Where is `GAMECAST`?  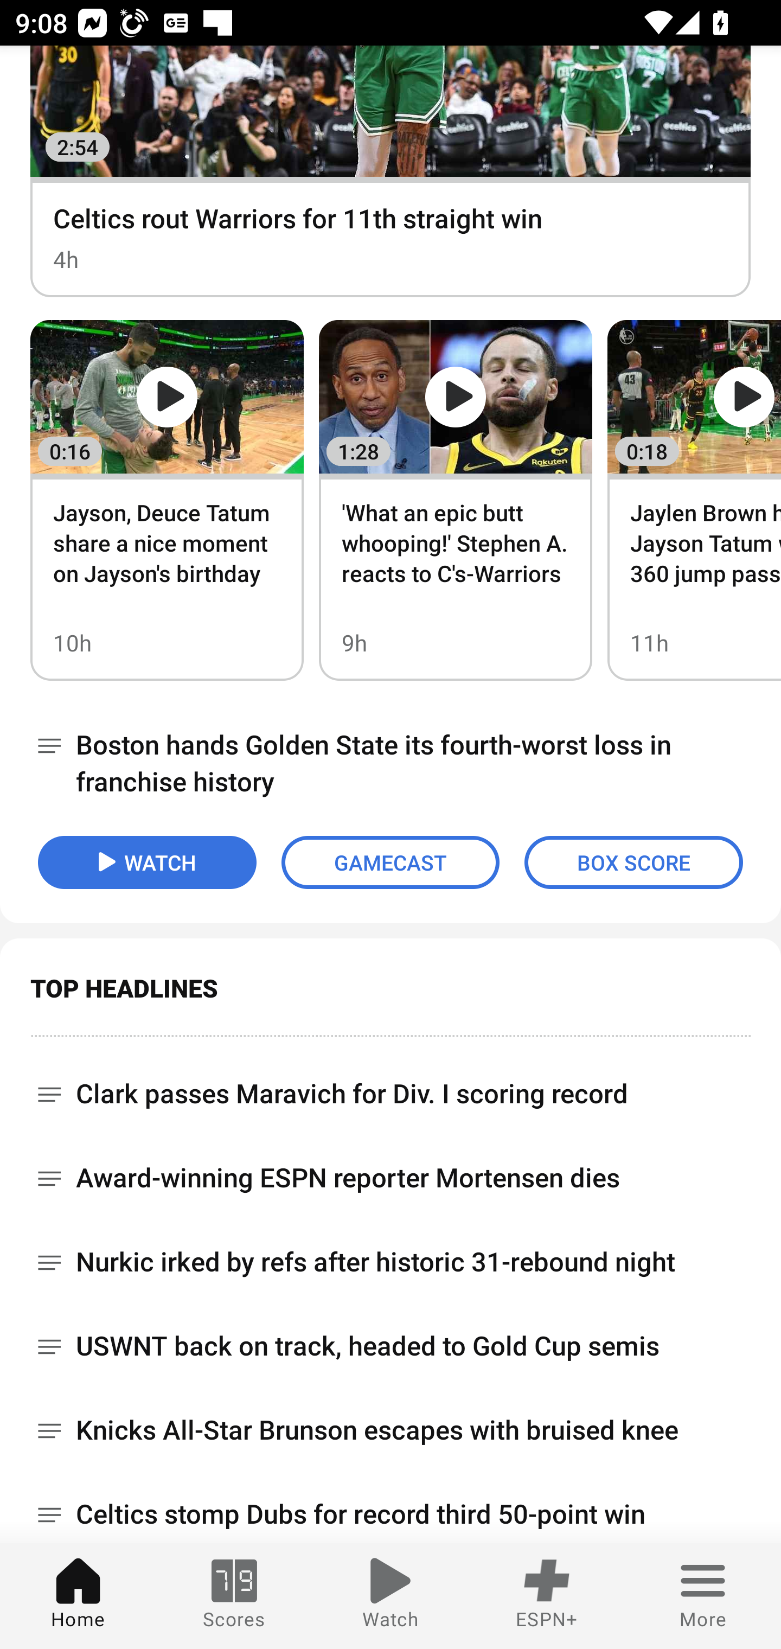
GAMECAST is located at coordinates (390, 862).